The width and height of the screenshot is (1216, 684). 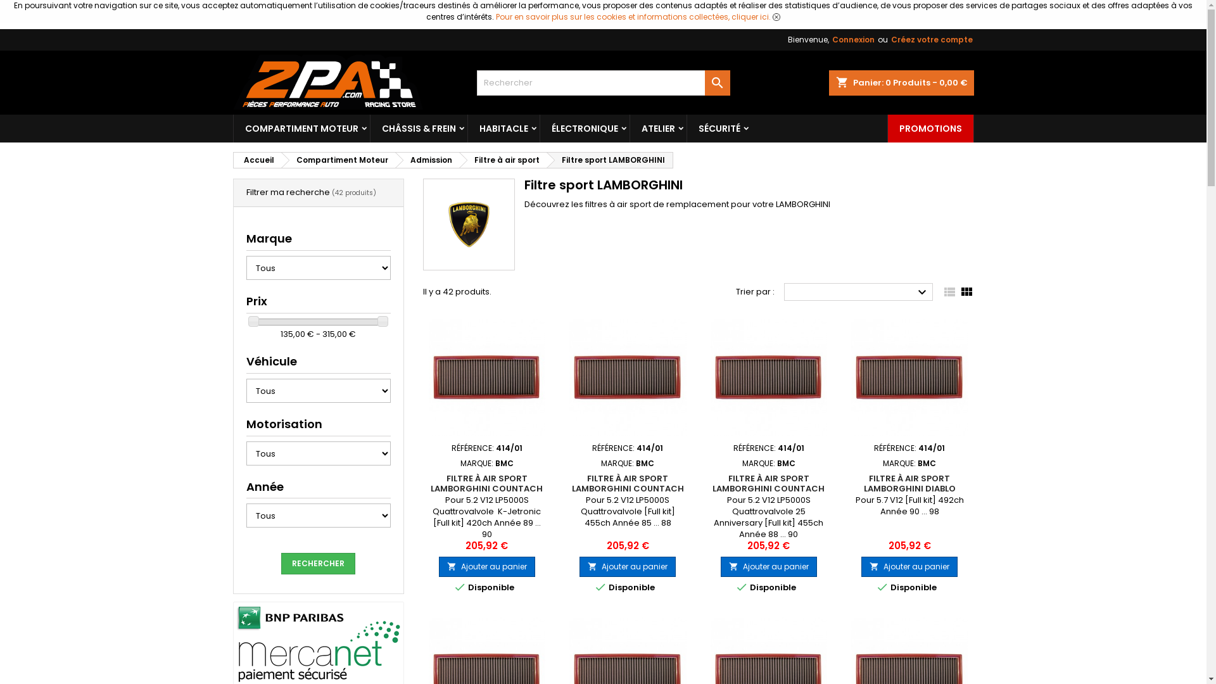 What do you see at coordinates (854, 40) in the screenshot?
I see `Connexion` at bounding box center [854, 40].